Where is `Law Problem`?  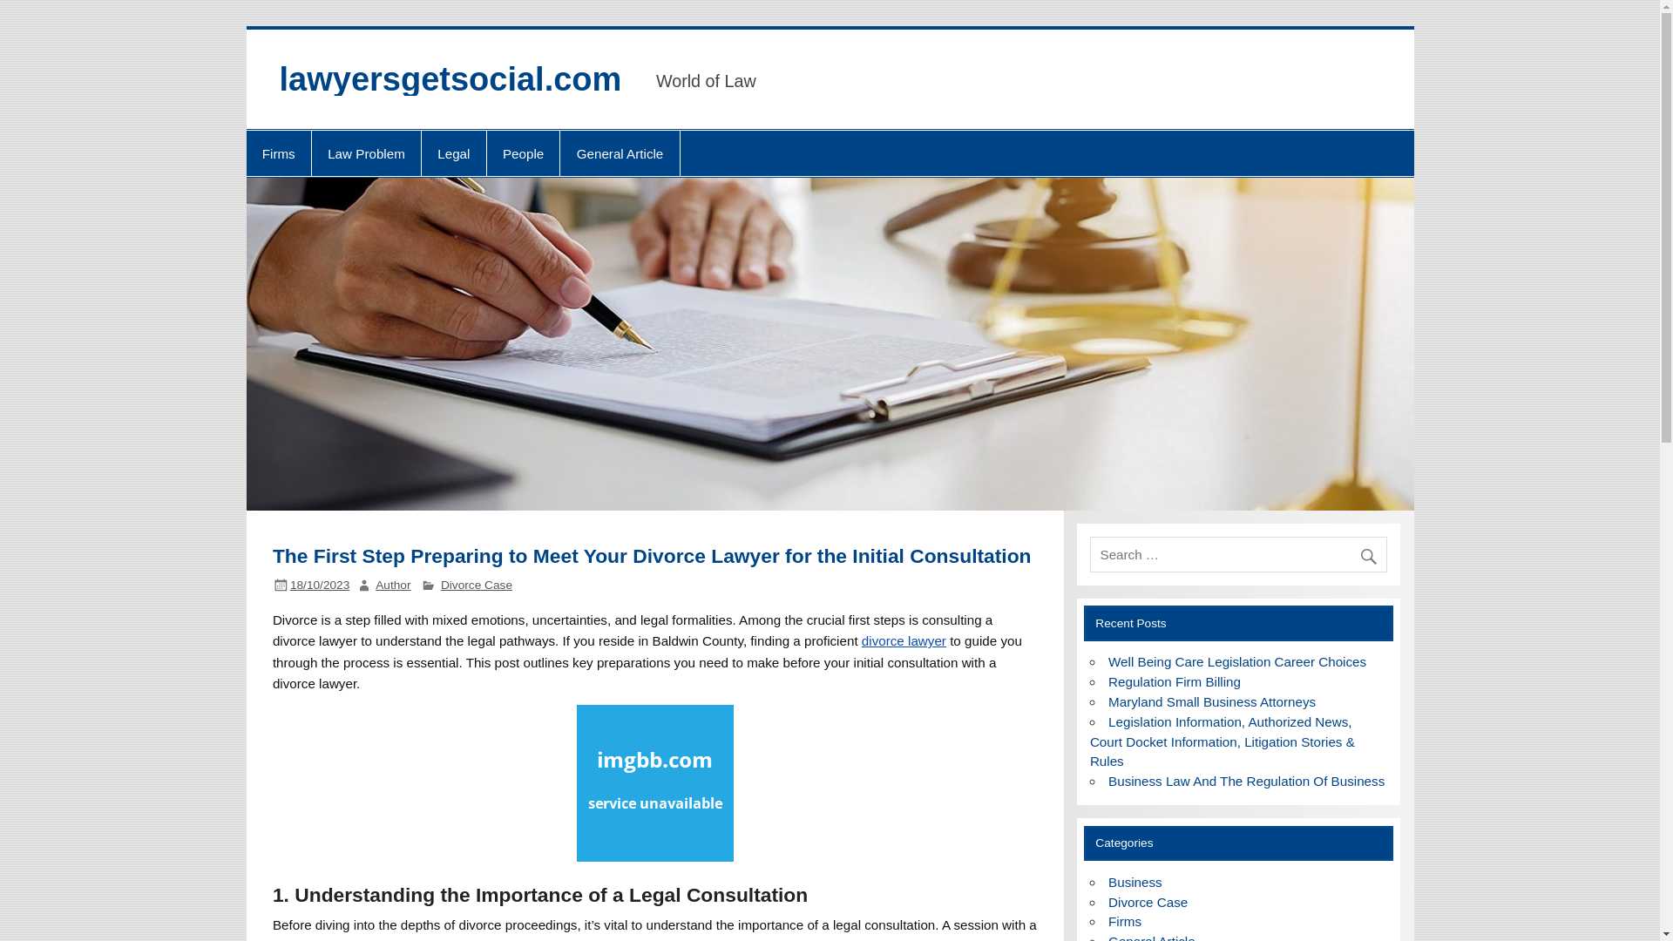
Law Problem is located at coordinates (366, 153).